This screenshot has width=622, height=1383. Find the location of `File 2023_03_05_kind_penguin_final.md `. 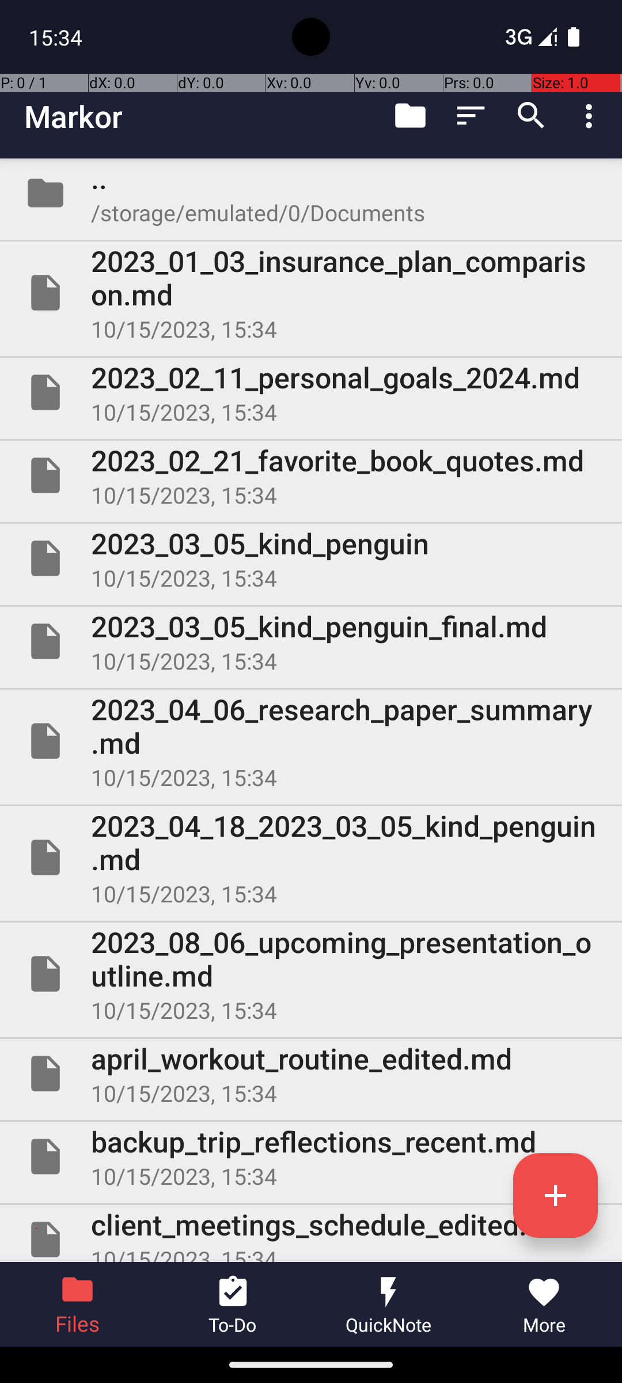

File 2023_03_05_kind_penguin_final.md  is located at coordinates (311, 641).